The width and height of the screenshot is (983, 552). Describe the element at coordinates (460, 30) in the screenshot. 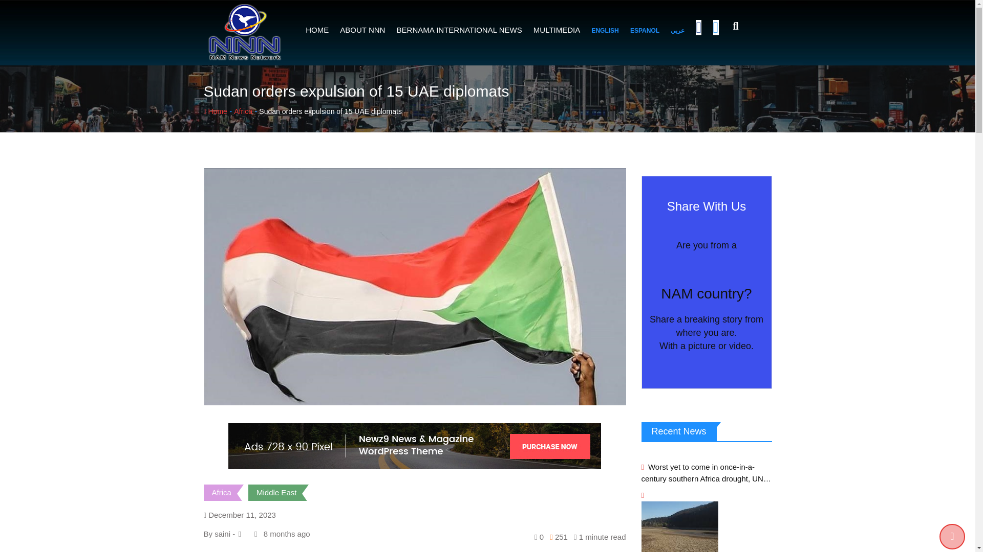

I see `BERNAMA INTERNATIONAL NEWS` at that location.